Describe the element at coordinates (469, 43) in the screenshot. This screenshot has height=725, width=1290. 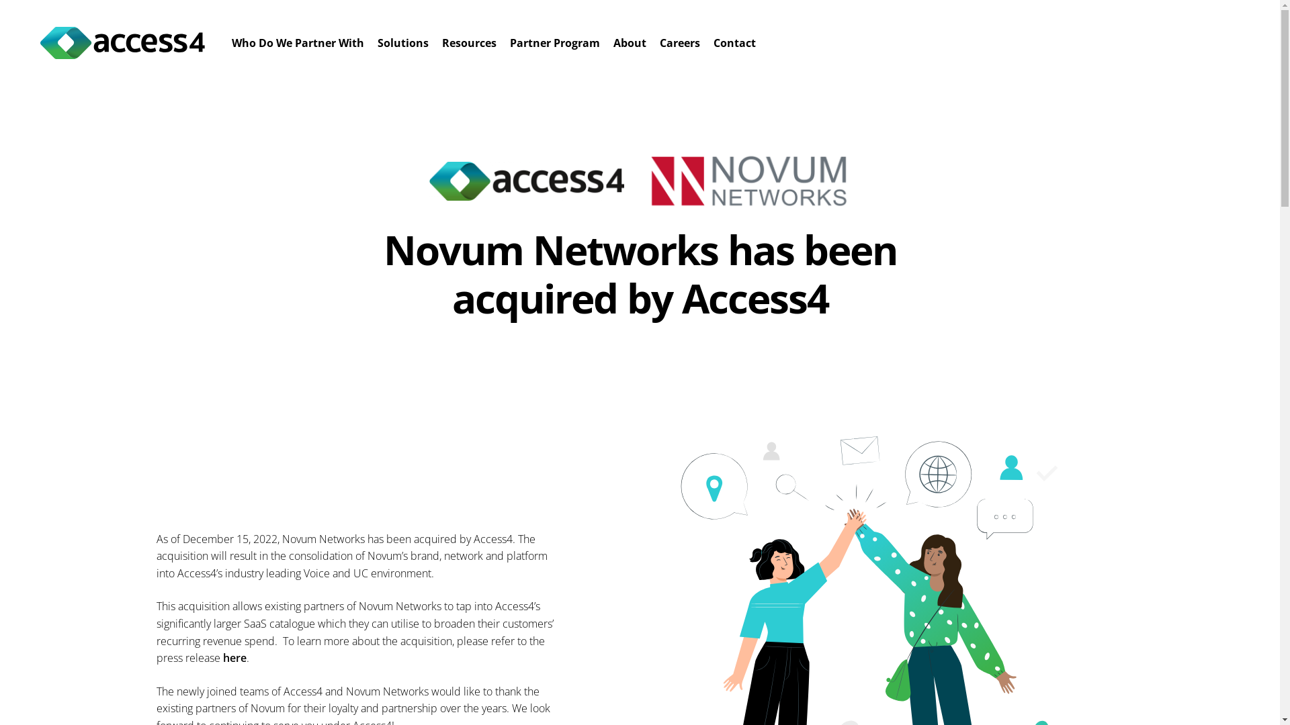
I see `Resources` at that location.